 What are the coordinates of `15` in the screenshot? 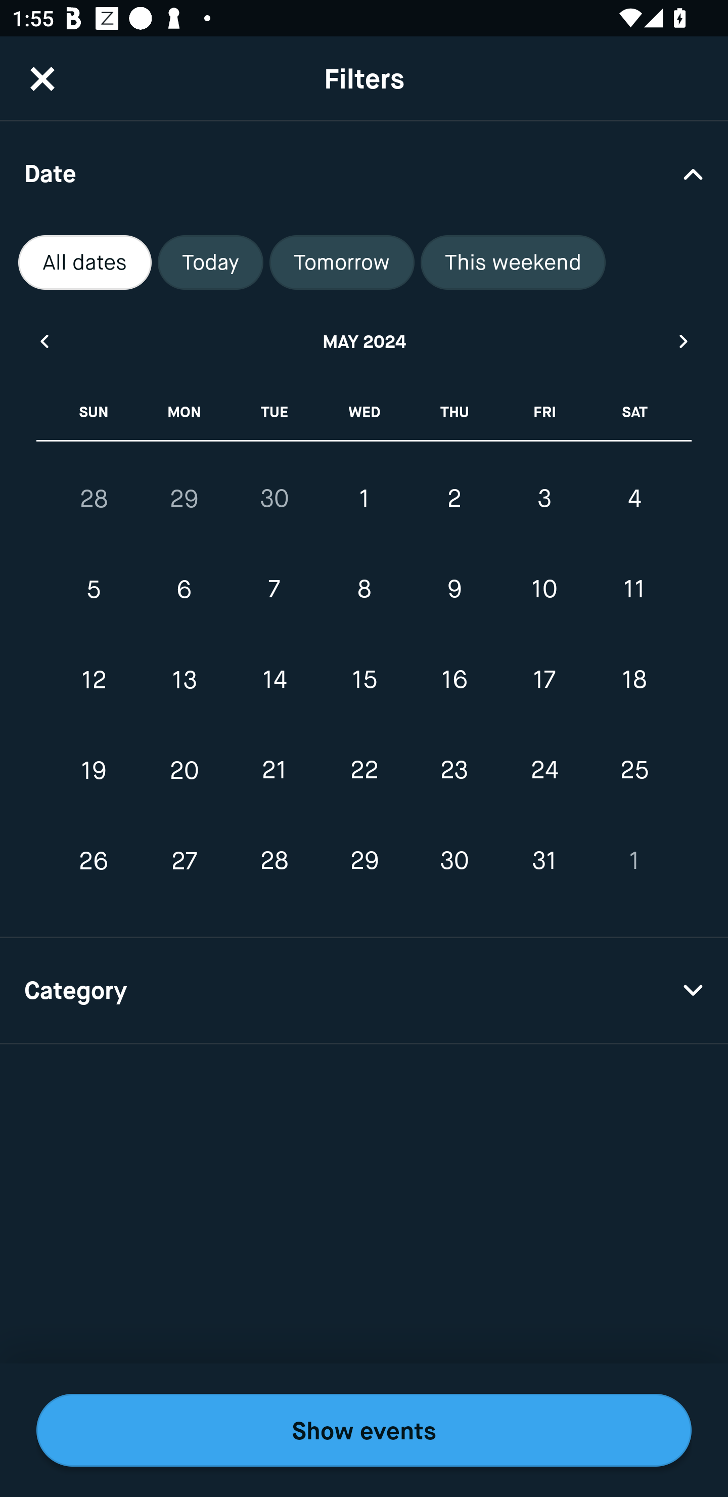 It's located at (364, 680).